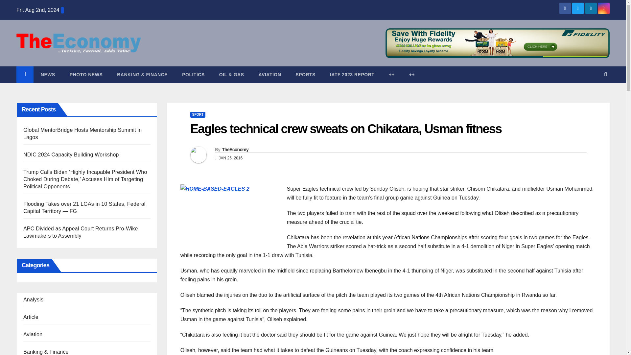 This screenshot has height=355, width=631. Describe the element at coordinates (305, 74) in the screenshot. I see `SPORTS` at that location.